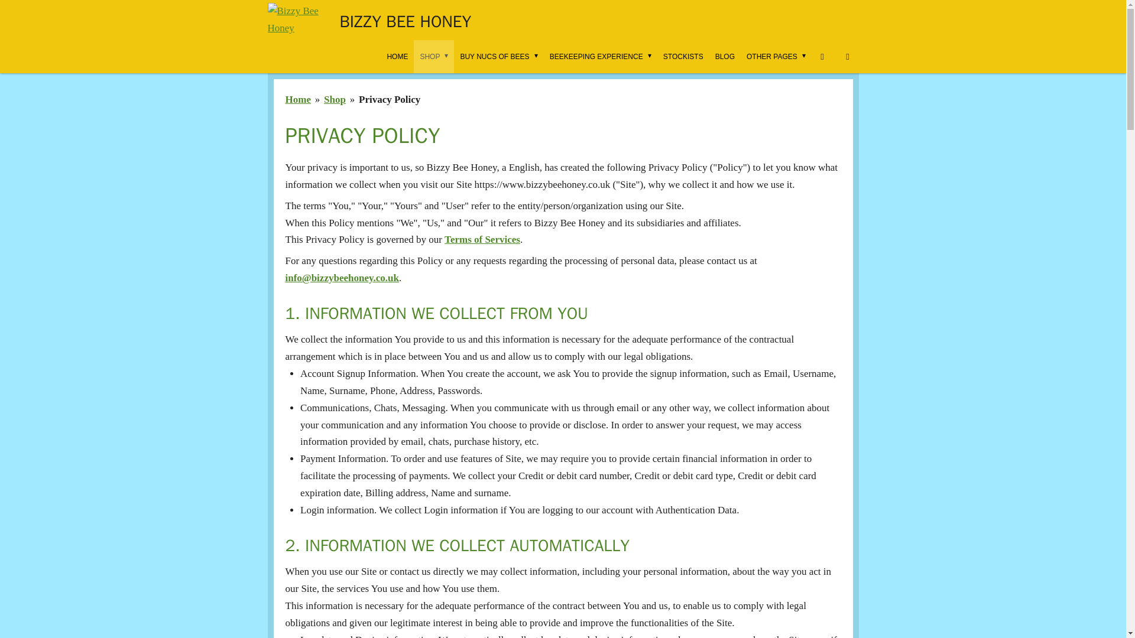 This screenshot has width=1135, height=638. What do you see at coordinates (297, 20) in the screenshot?
I see `Bizzy Bee Honey` at bounding box center [297, 20].